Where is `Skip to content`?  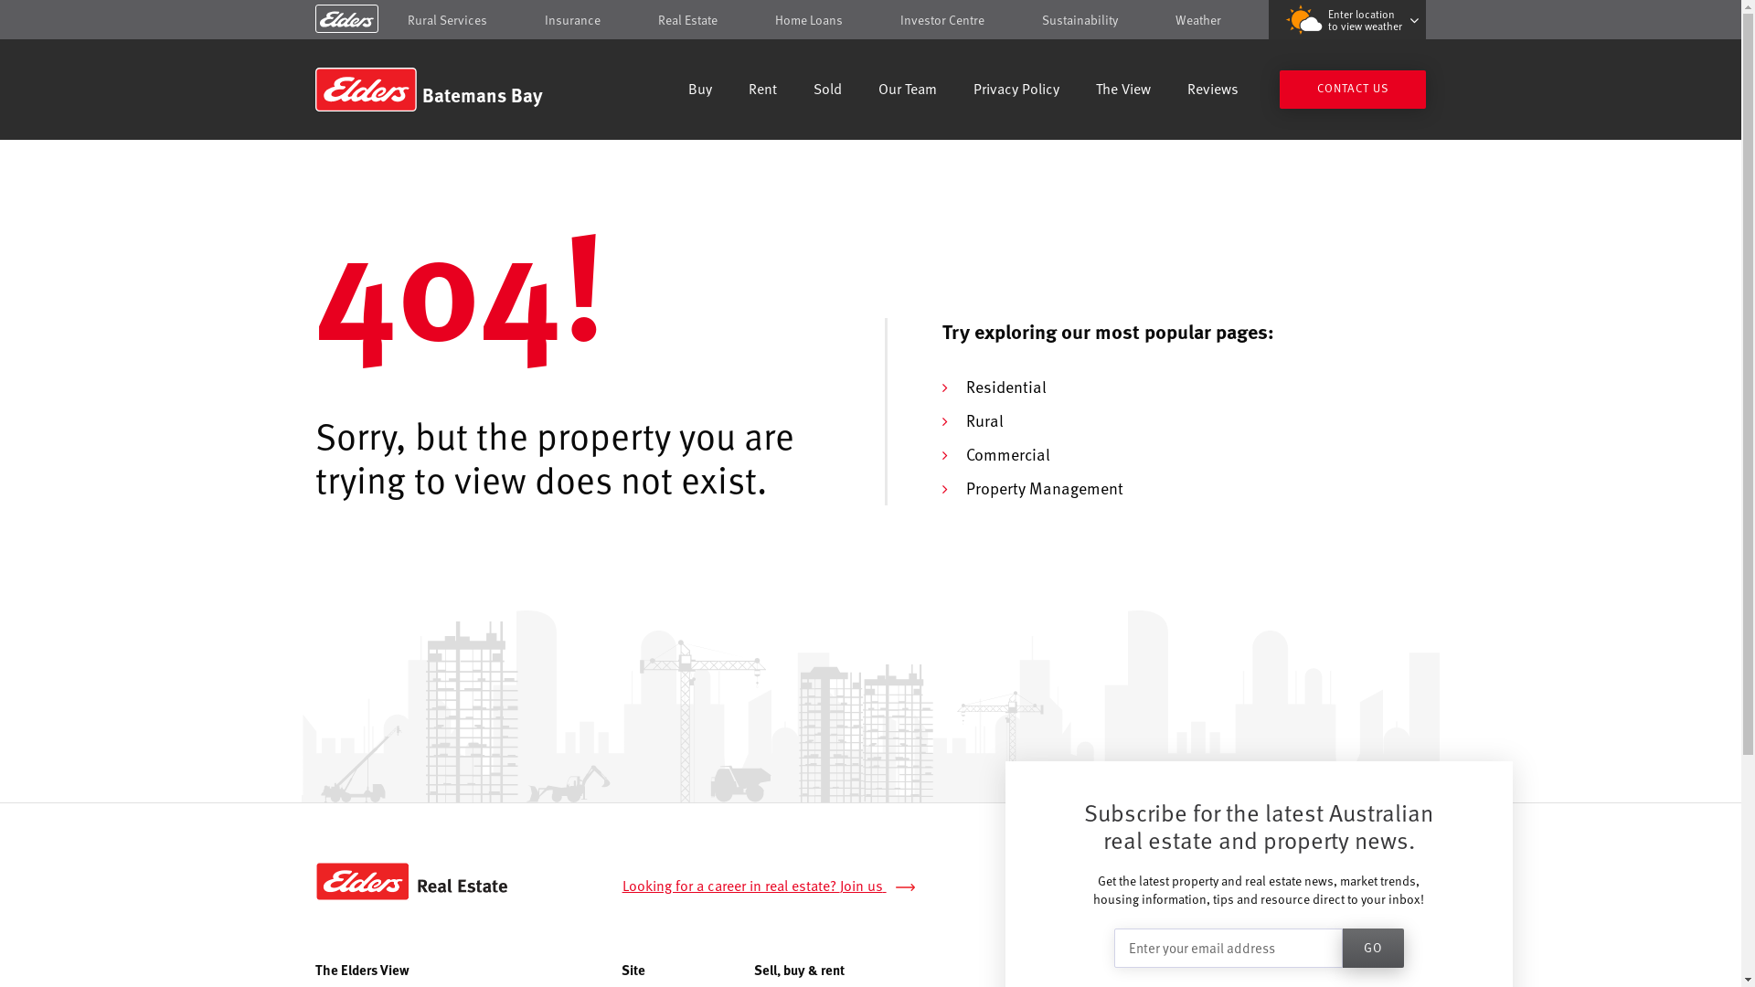 Skip to content is located at coordinates (870, 21).